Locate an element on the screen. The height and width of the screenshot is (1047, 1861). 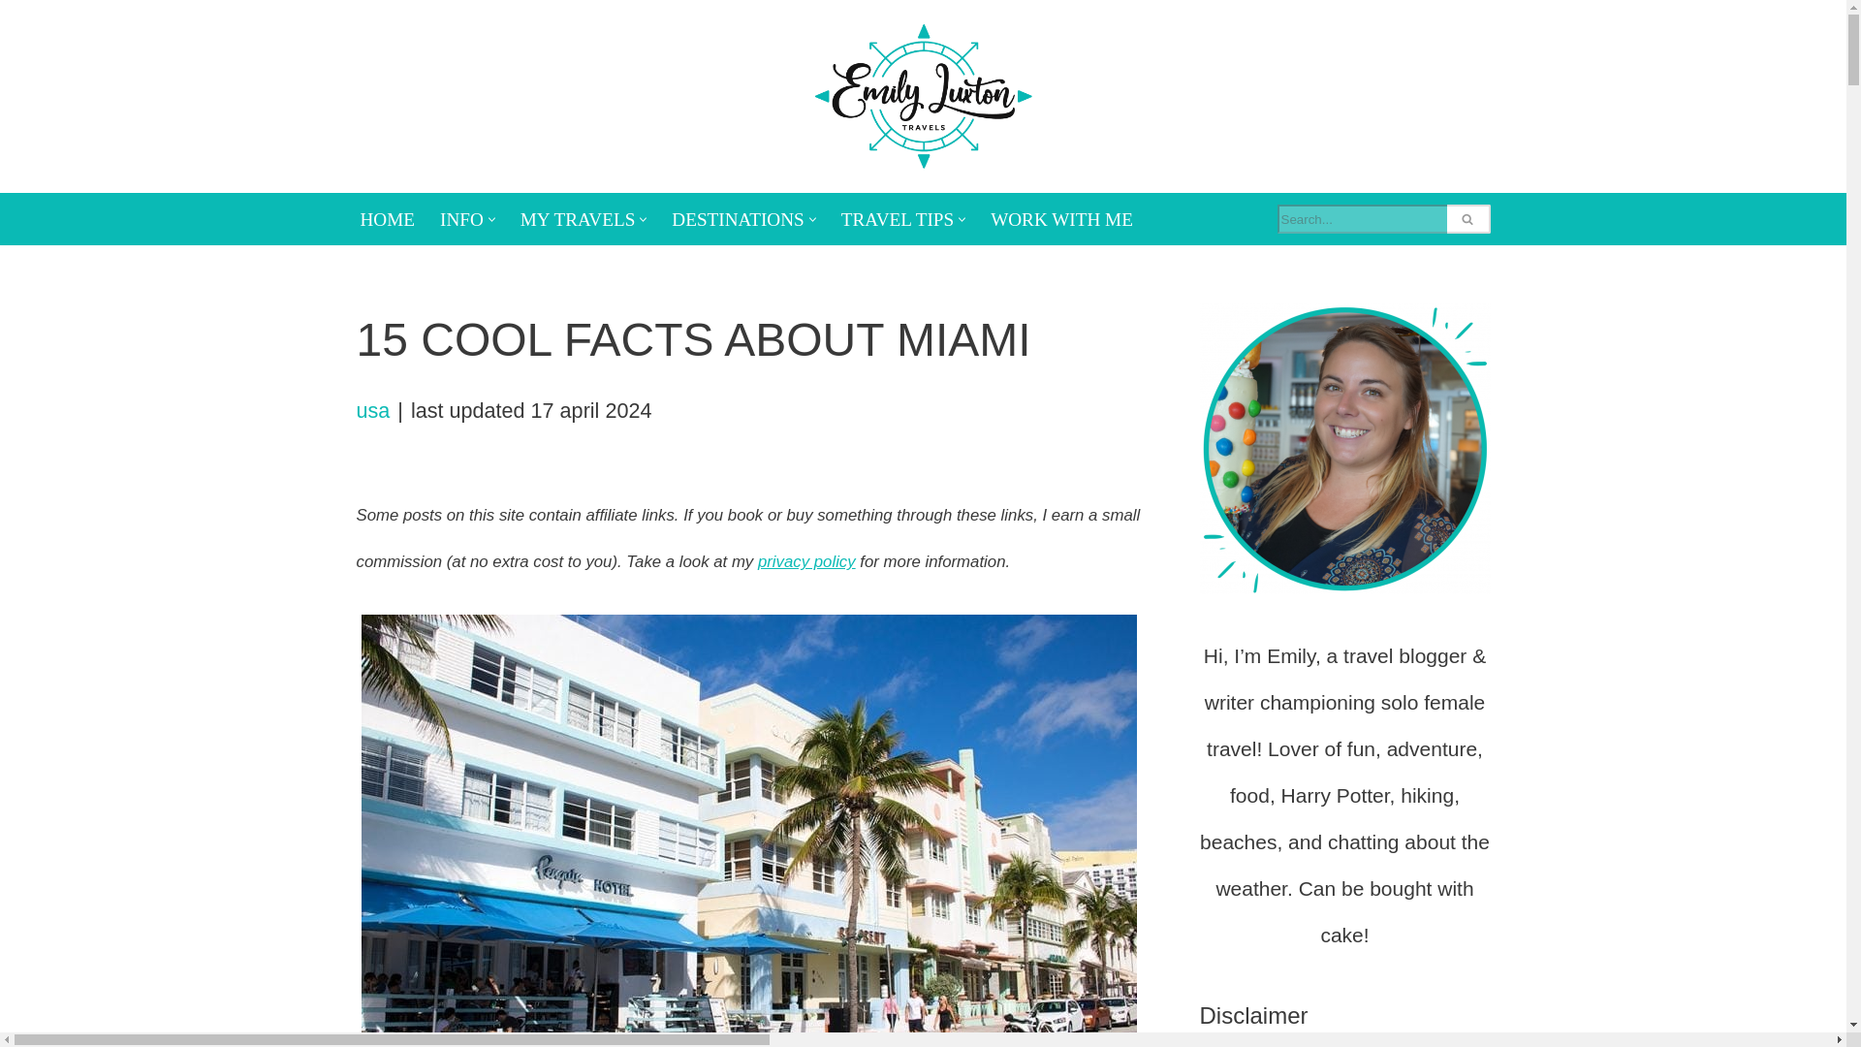
TRAVEL TIPS is located at coordinates (897, 219).